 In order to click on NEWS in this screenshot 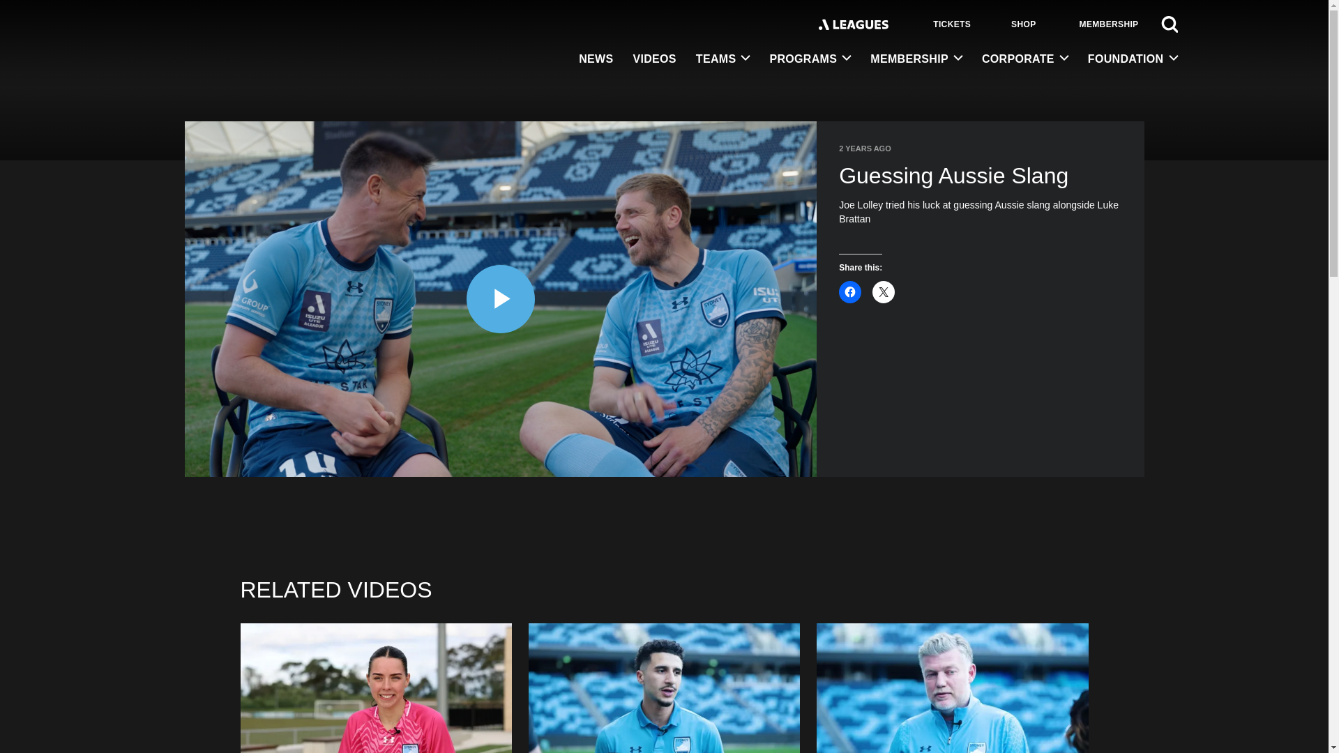, I will do `click(596, 60)`.